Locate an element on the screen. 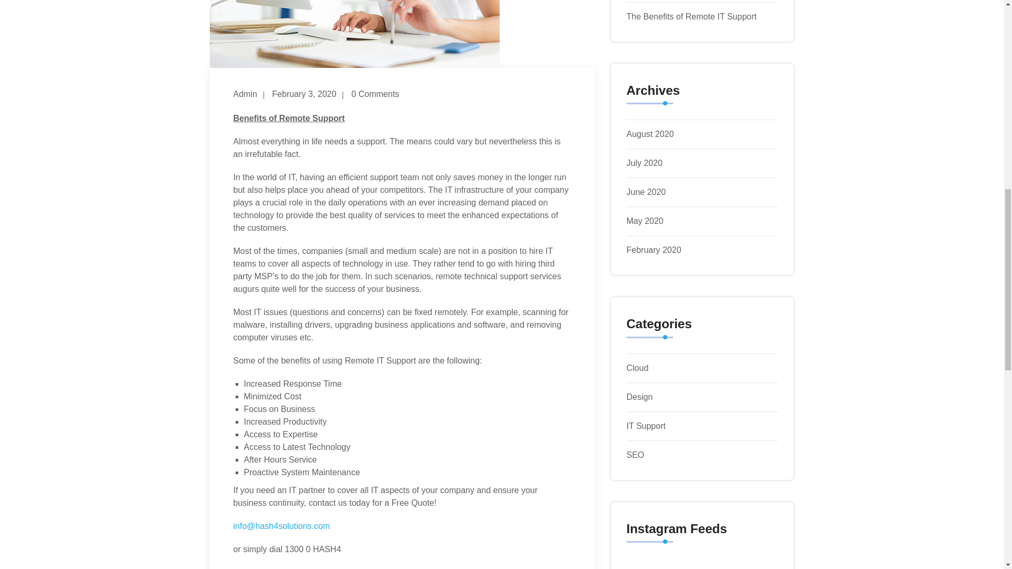  May 2020 is located at coordinates (644, 221).